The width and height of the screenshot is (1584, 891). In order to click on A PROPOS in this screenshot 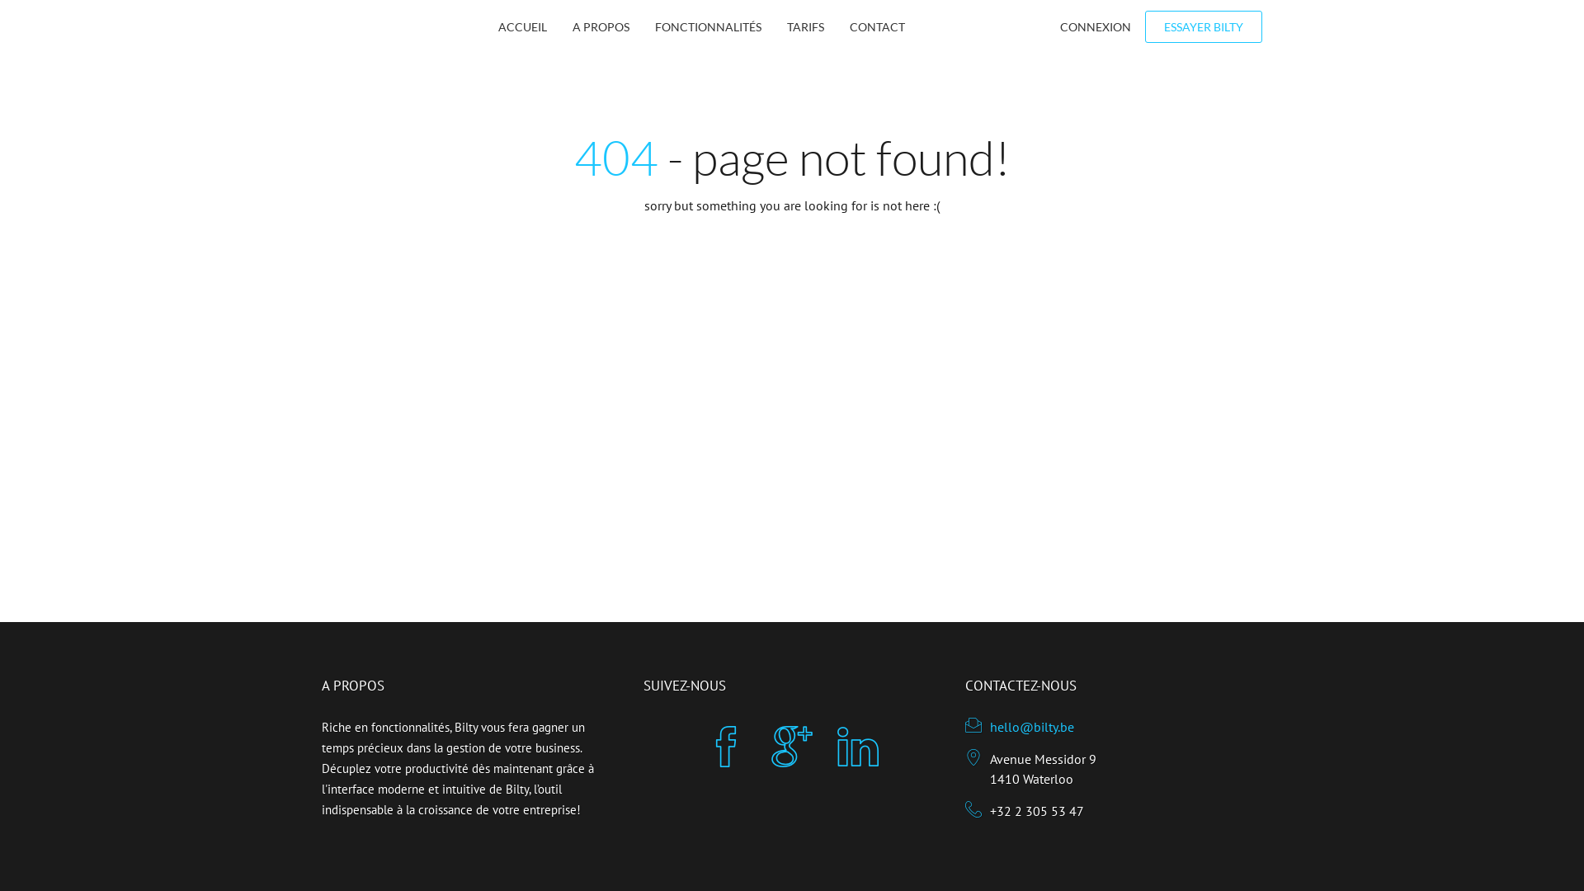, I will do `click(601, 26)`.